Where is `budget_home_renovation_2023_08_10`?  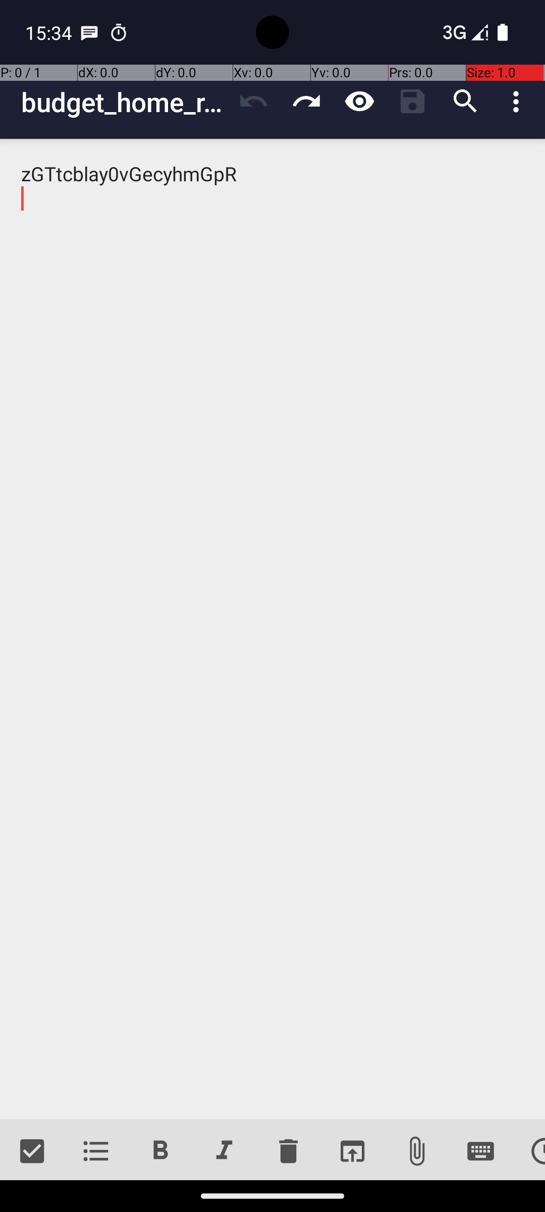 budget_home_renovation_2023_08_10 is located at coordinates (124, 102).